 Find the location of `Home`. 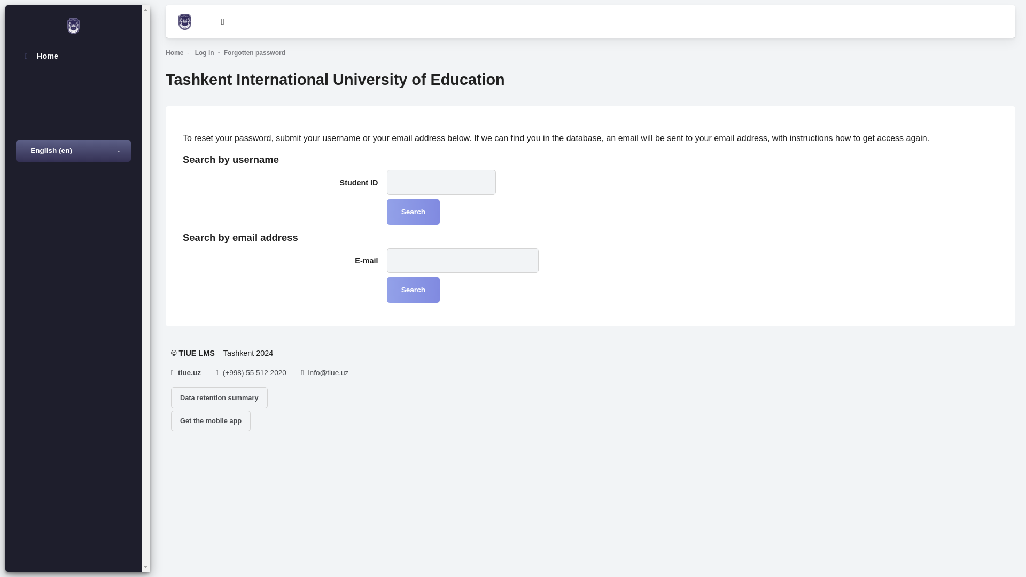

Home is located at coordinates (174, 52).